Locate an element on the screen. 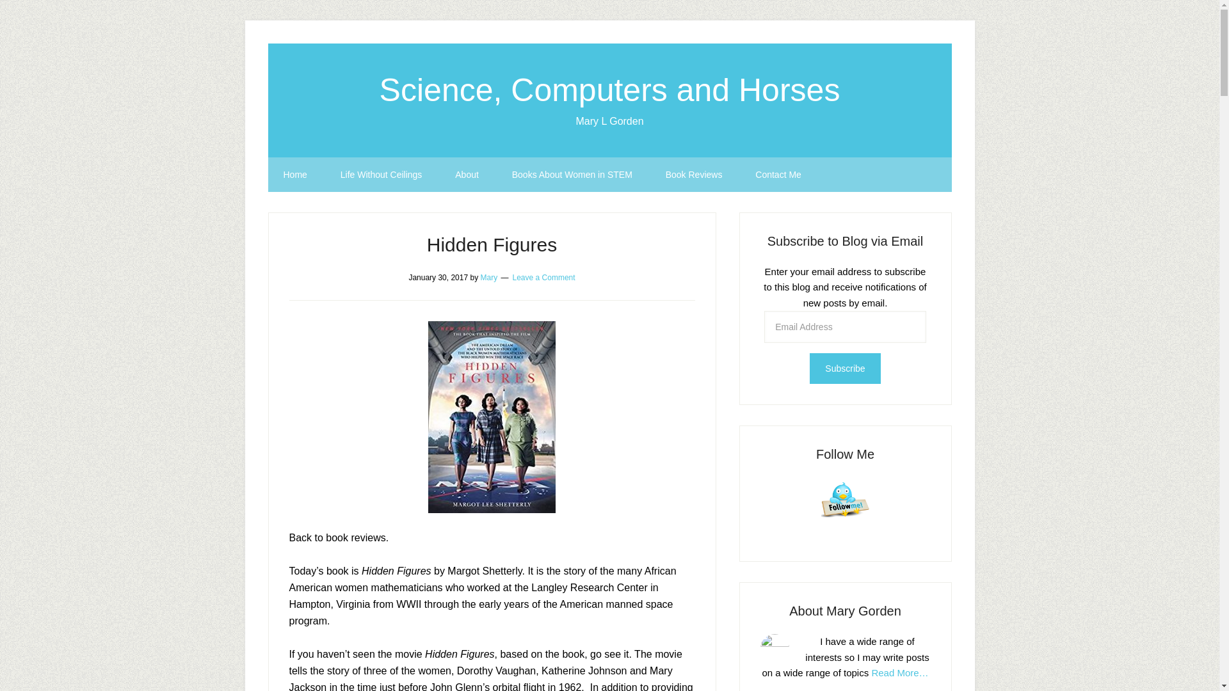 The image size is (1229, 691). Contact Me is located at coordinates (778, 175).